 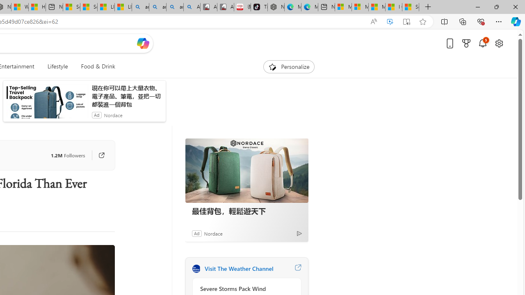 I want to click on Read aloud this page (Ctrl+Shift+U), so click(x=373, y=22).